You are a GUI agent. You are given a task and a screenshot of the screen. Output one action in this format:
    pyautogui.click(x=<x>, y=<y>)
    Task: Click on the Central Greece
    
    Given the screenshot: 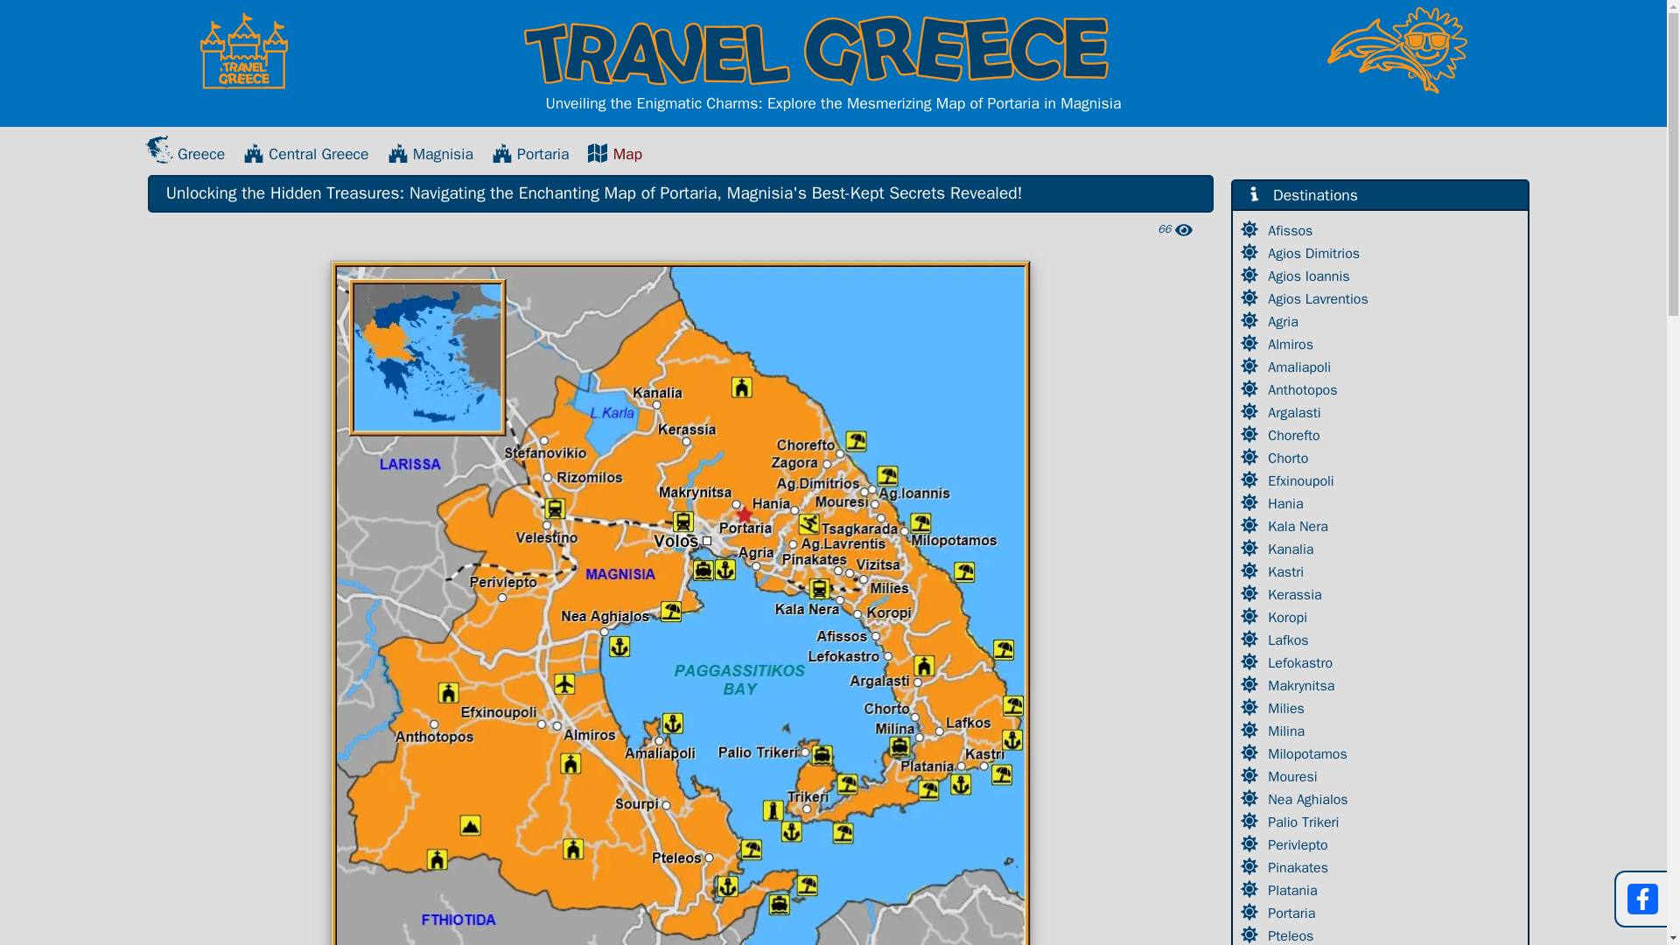 What is the action you would take?
    pyautogui.click(x=305, y=154)
    